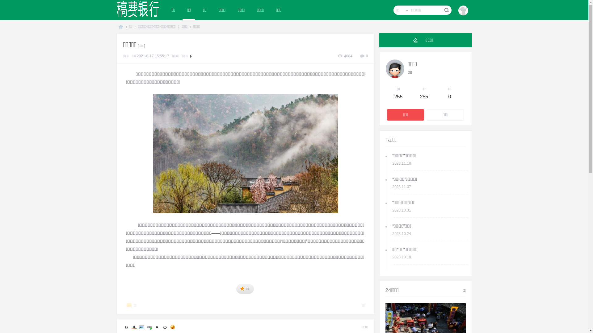 This screenshot has width=593, height=333. Describe the element at coordinates (126, 327) in the screenshot. I see `B` at that location.